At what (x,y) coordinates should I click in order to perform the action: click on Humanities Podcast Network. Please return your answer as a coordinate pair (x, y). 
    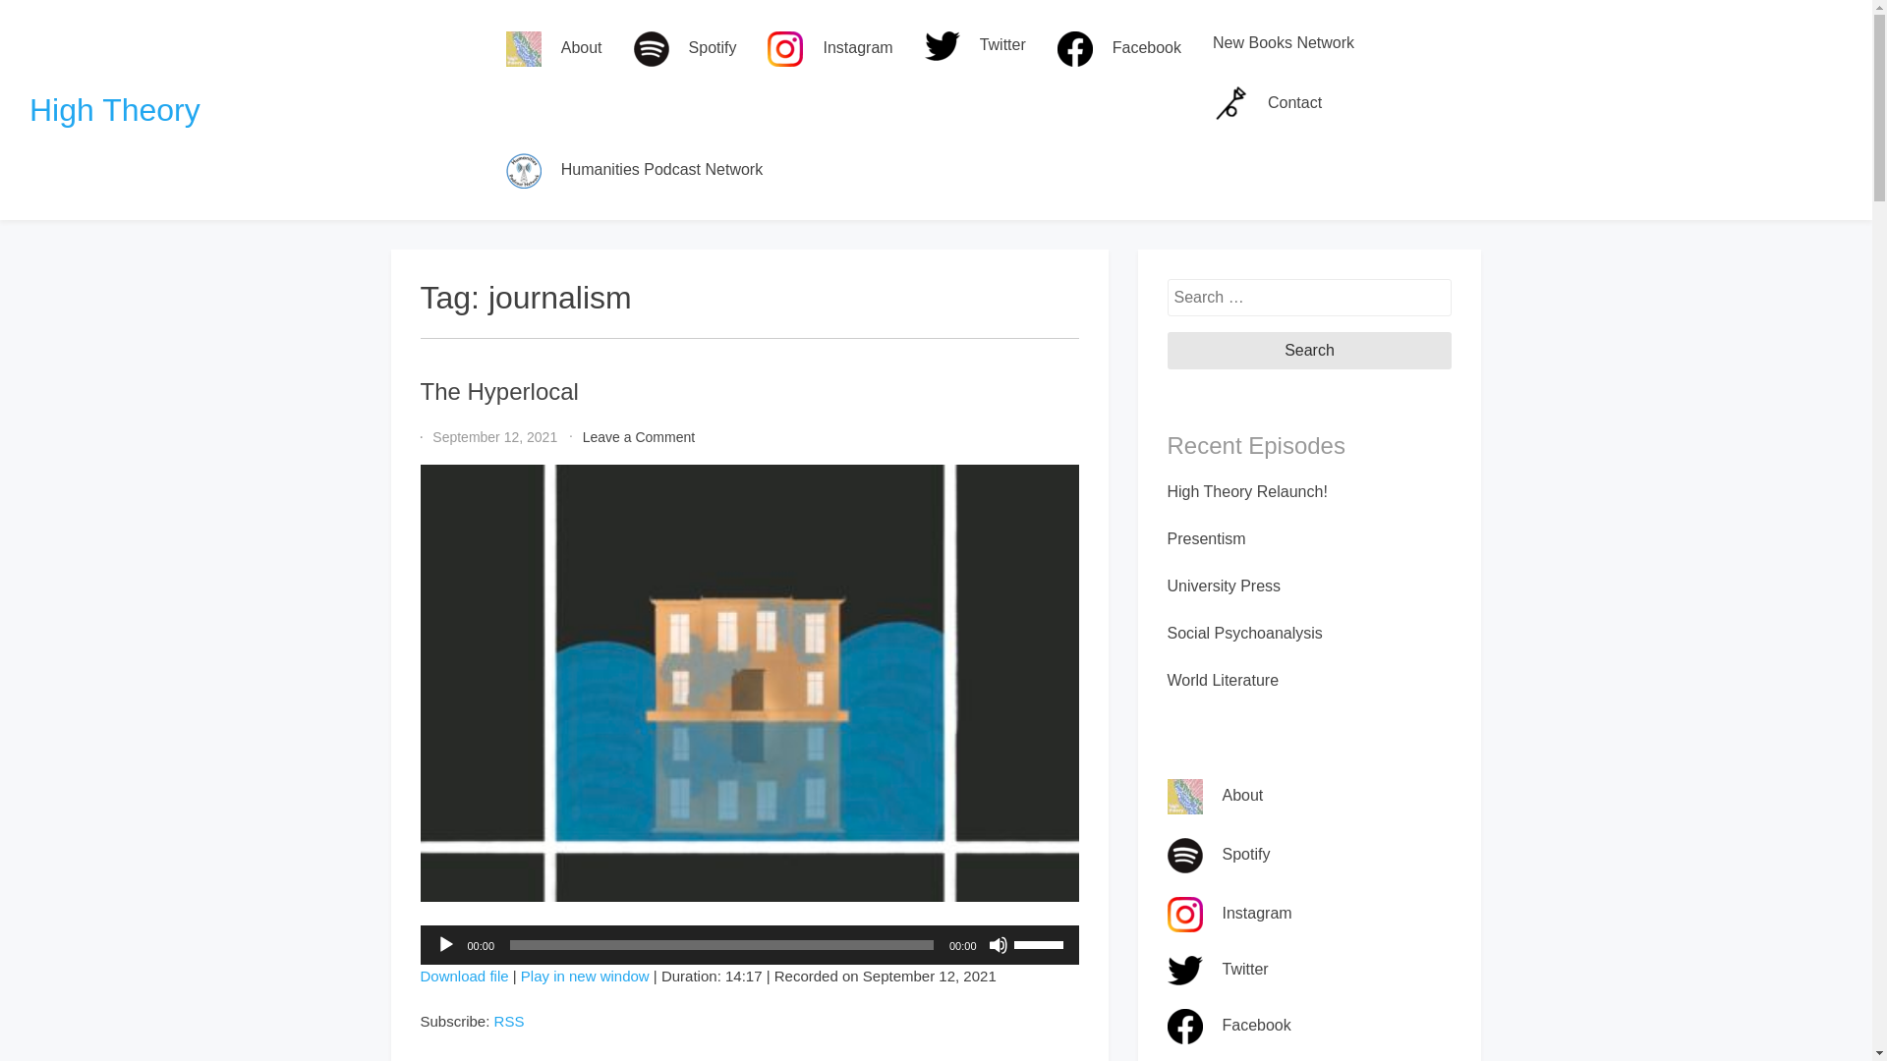
    Looking at the image, I should click on (465, 976).